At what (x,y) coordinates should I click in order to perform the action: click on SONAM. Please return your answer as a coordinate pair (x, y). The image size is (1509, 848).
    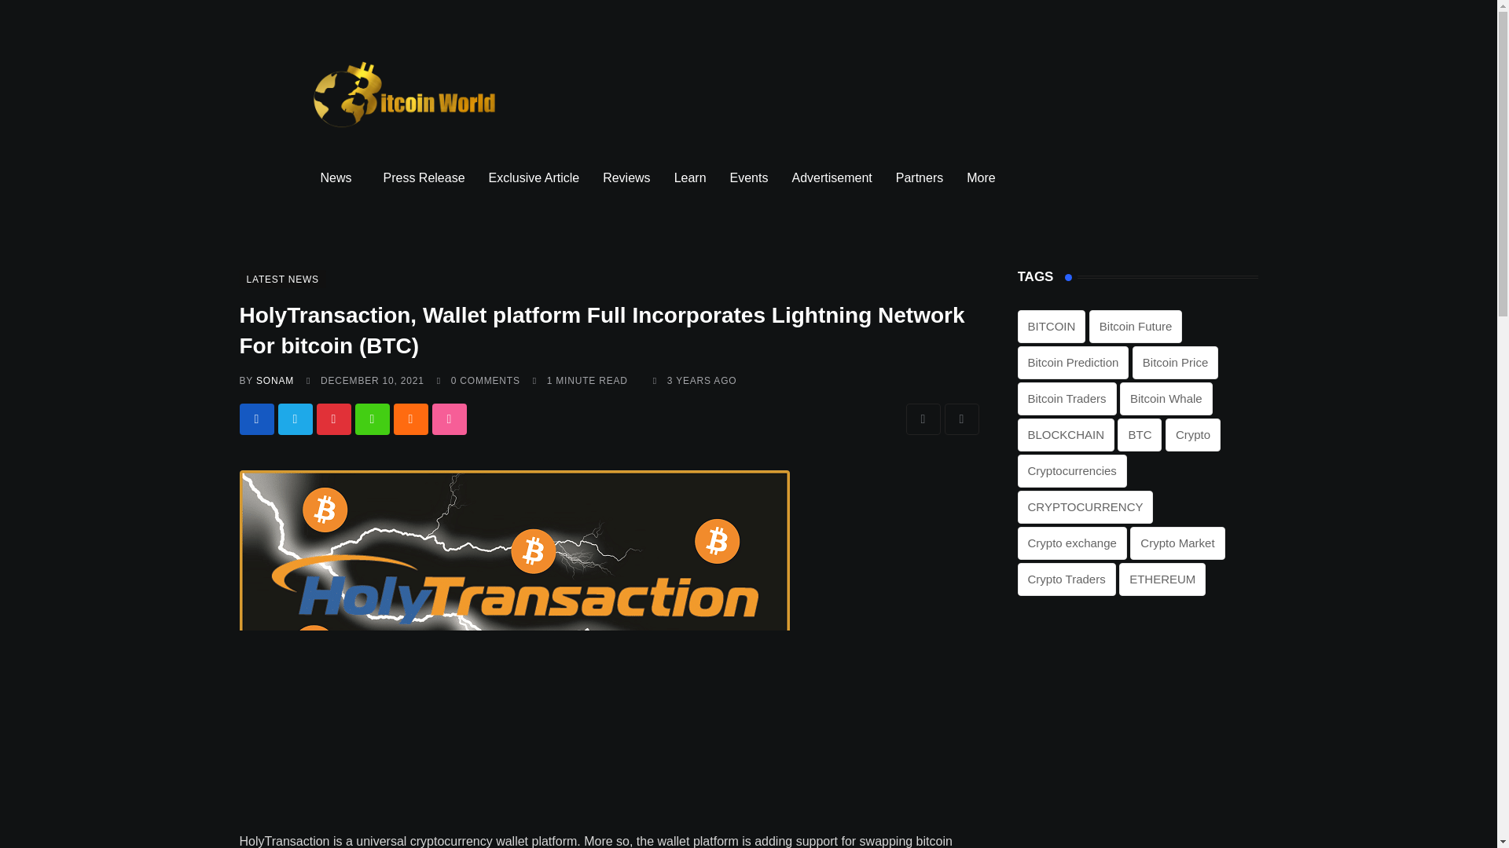
    Looking at the image, I should click on (275, 381).